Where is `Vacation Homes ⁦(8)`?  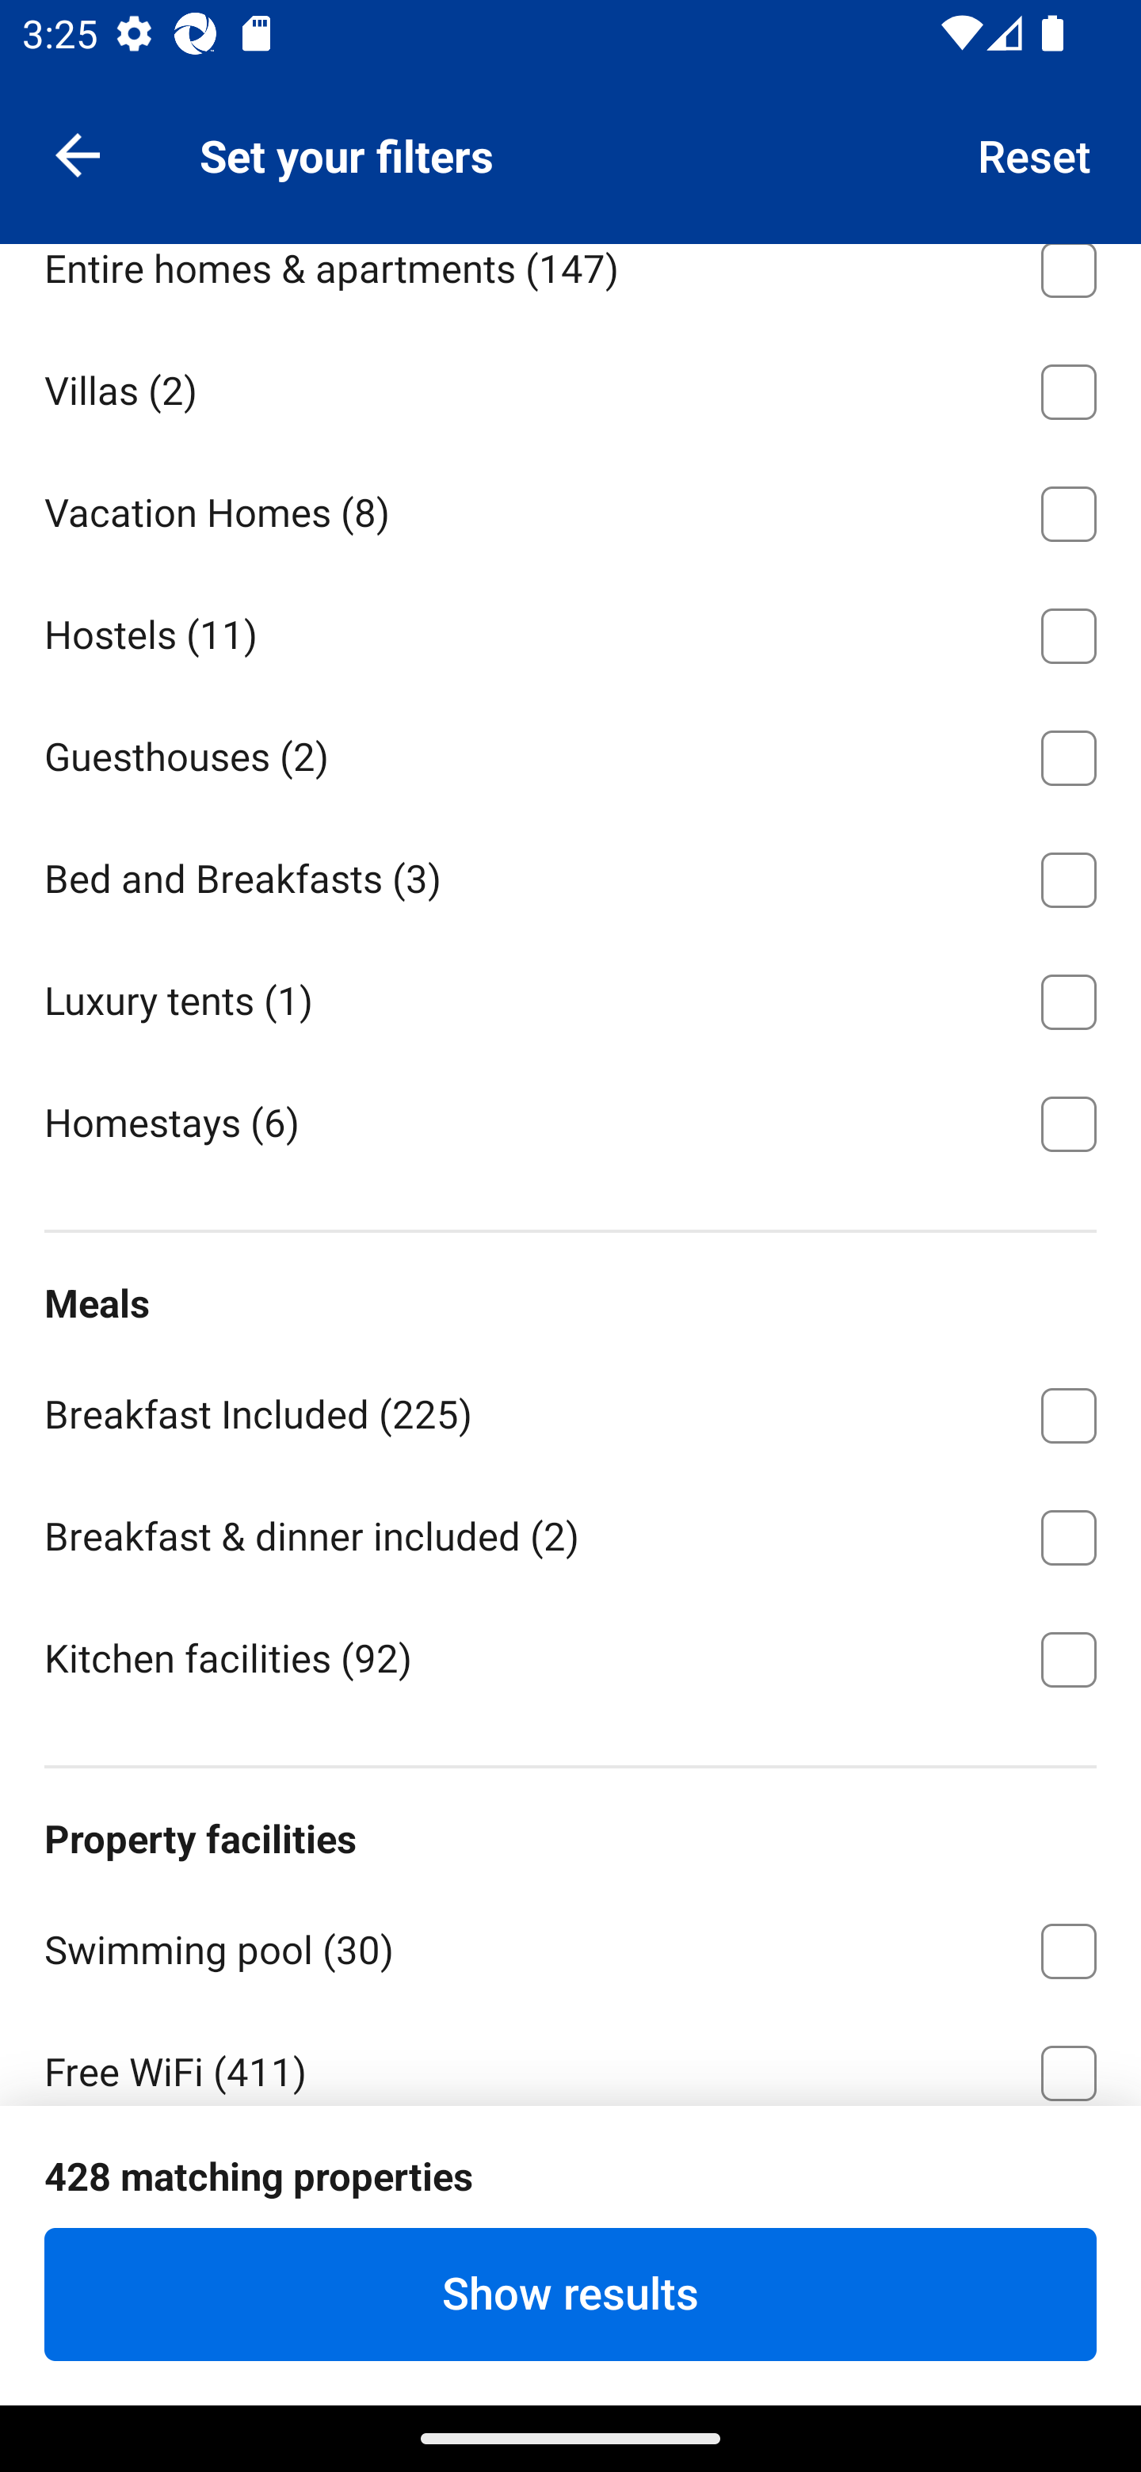 Vacation Homes ⁦(8) is located at coordinates (570, 507).